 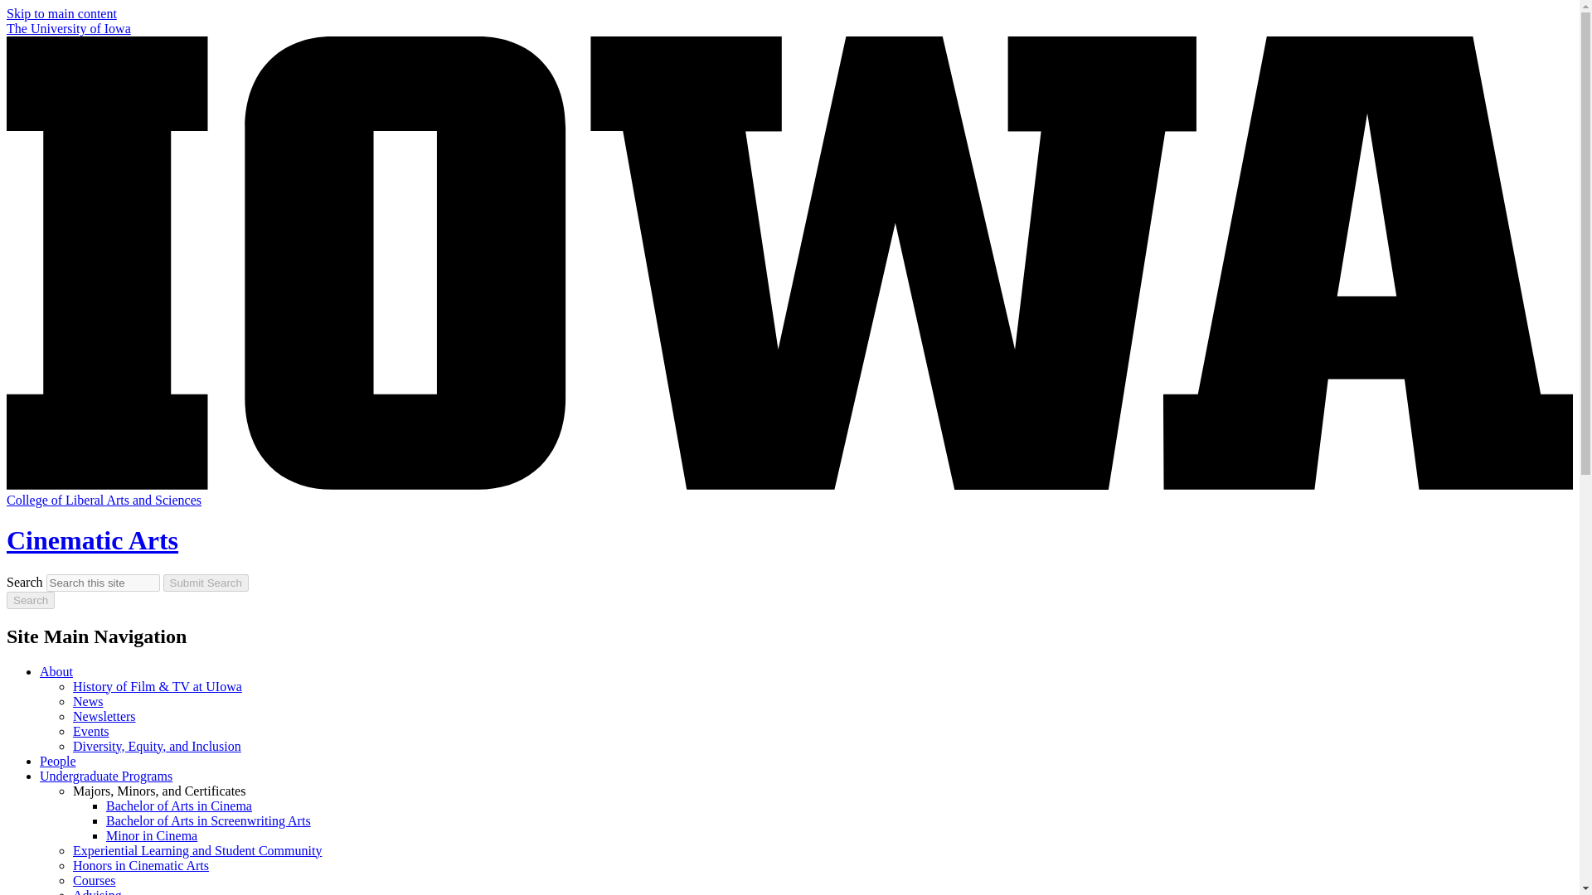 I want to click on About, so click(x=56, y=671).